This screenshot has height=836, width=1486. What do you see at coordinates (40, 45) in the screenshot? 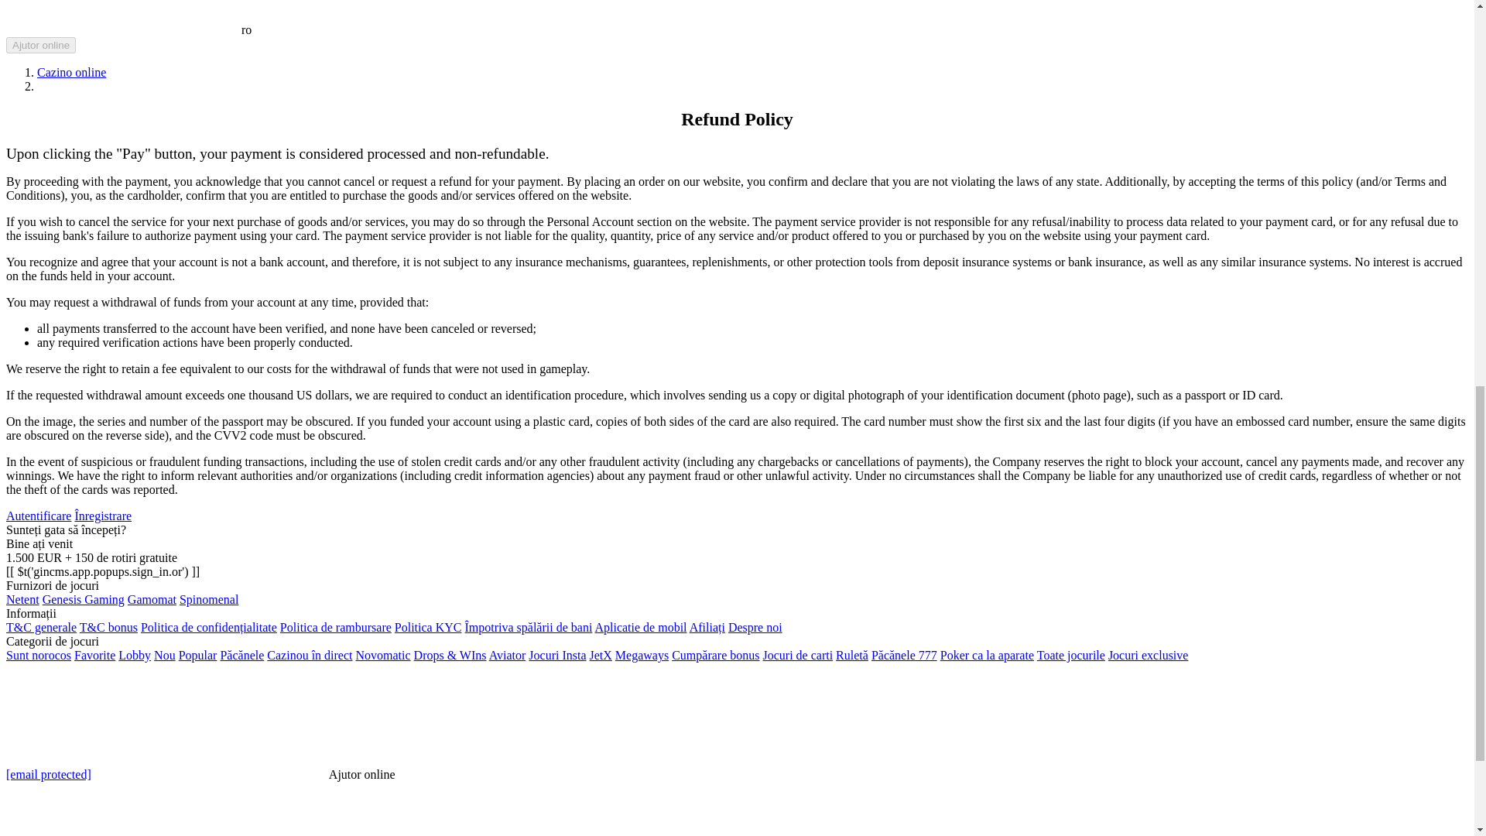
I see `Ajutor online` at bounding box center [40, 45].